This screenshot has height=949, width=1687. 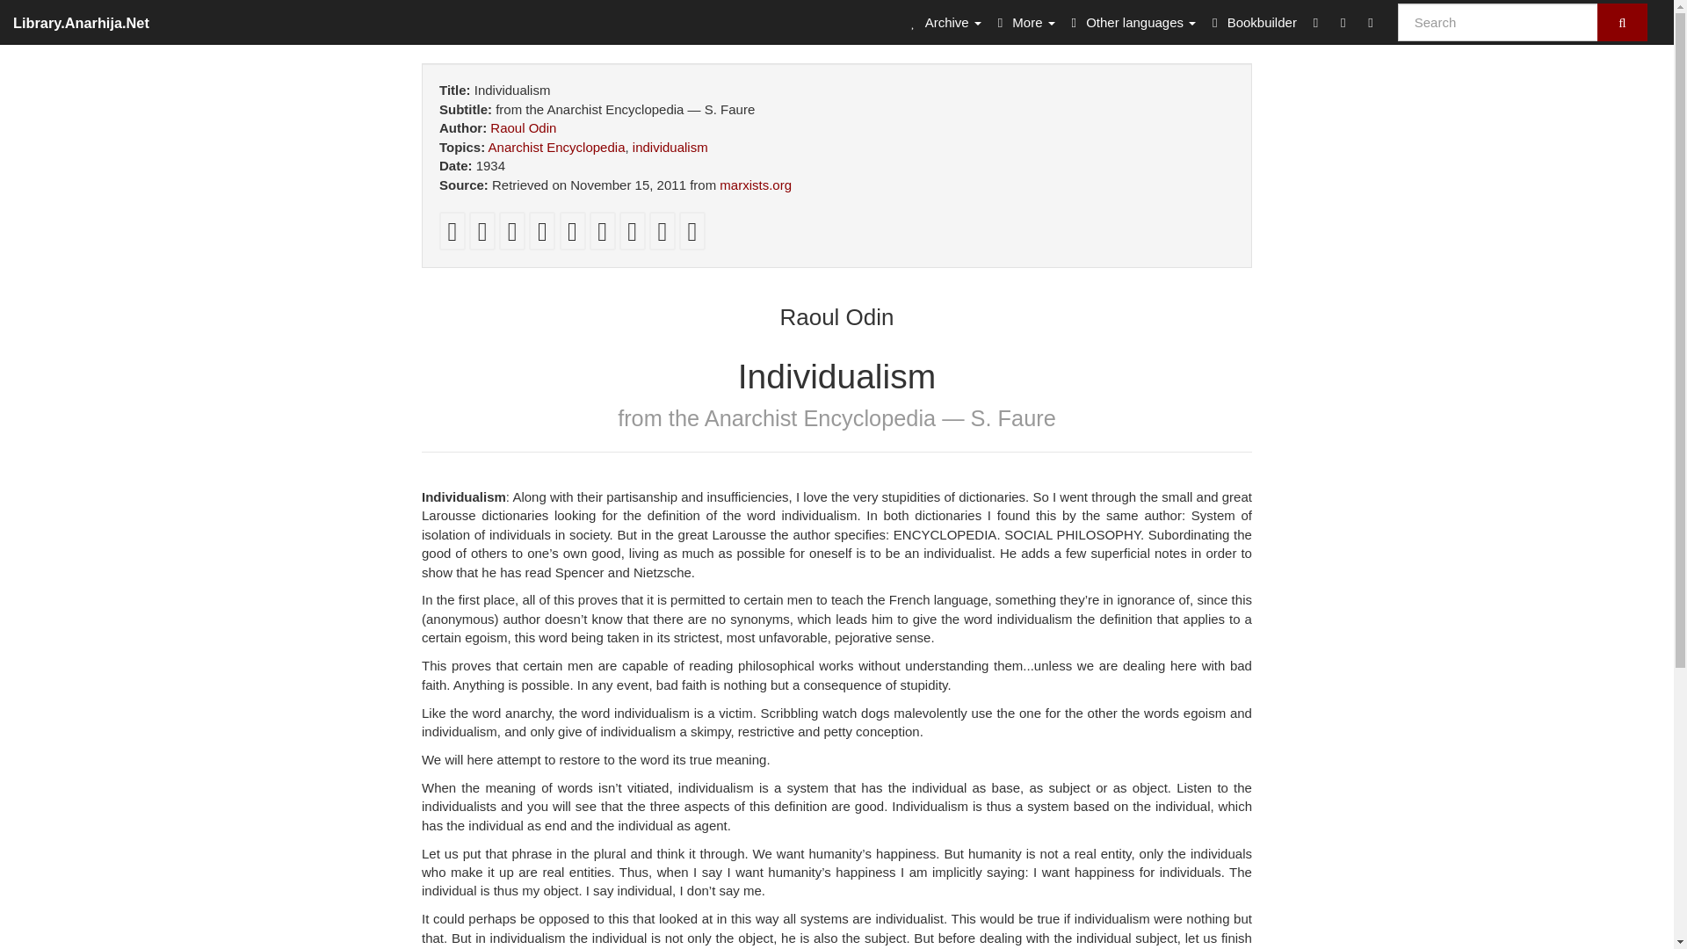 I want to click on Plain PDF, so click(x=452, y=235).